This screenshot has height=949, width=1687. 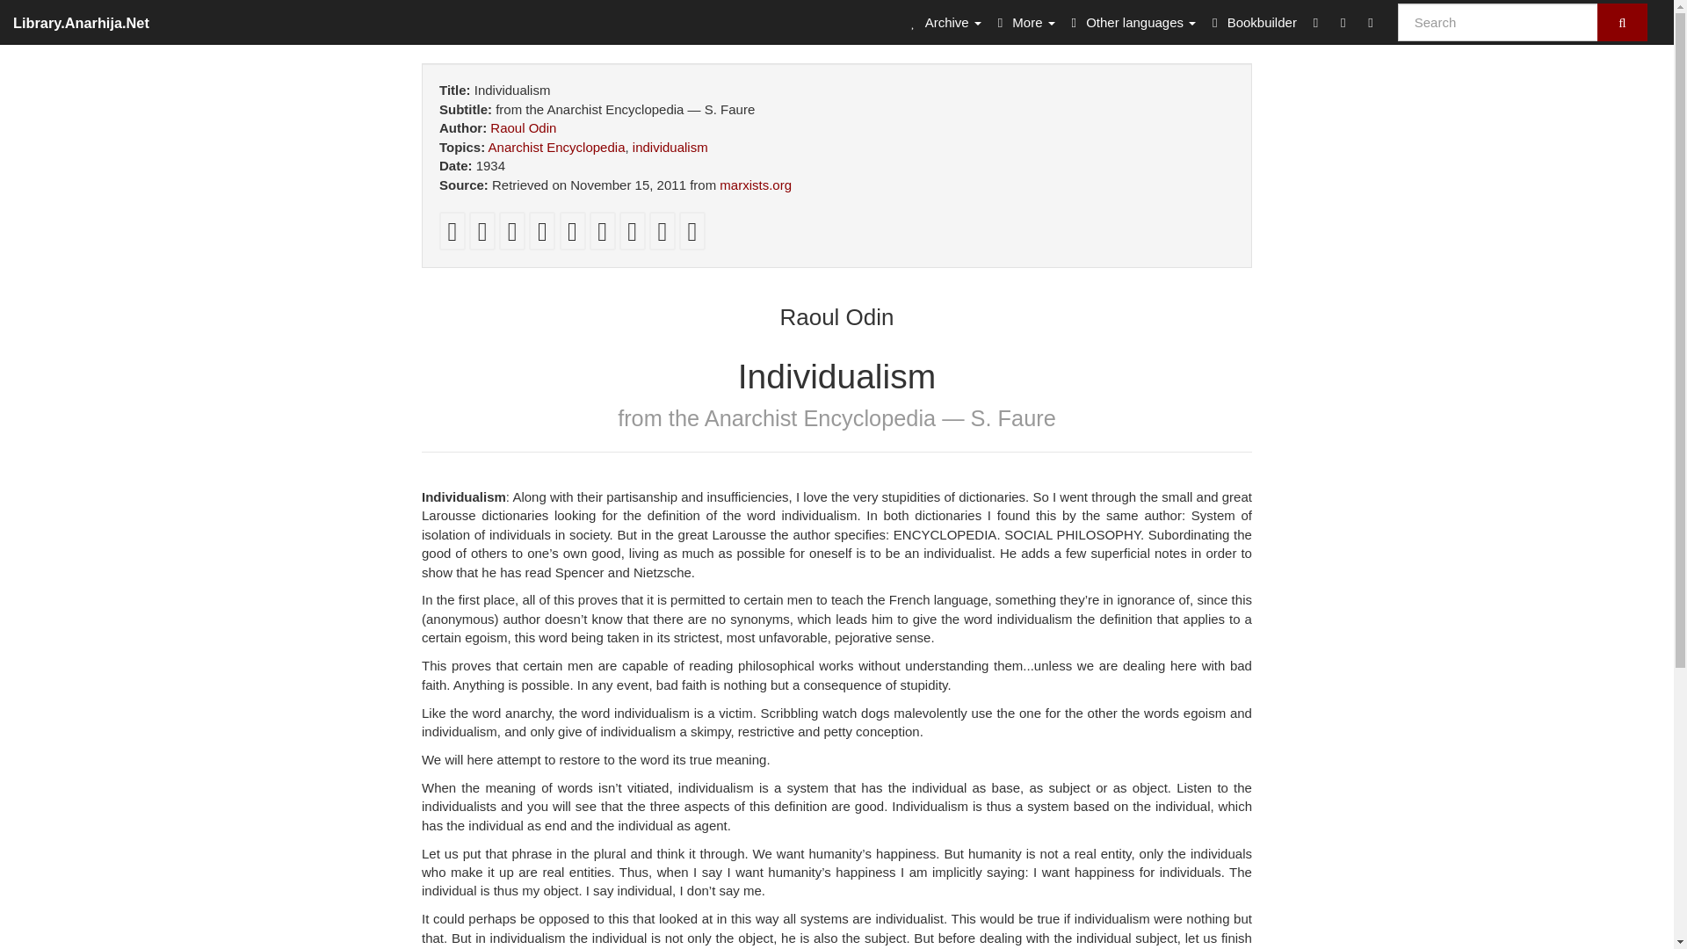 I want to click on Plain PDF, so click(x=452, y=235).